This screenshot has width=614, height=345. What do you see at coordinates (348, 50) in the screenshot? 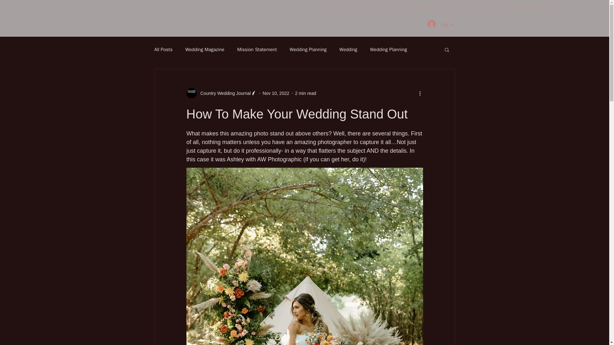
I see `Wedding` at bounding box center [348, 50].